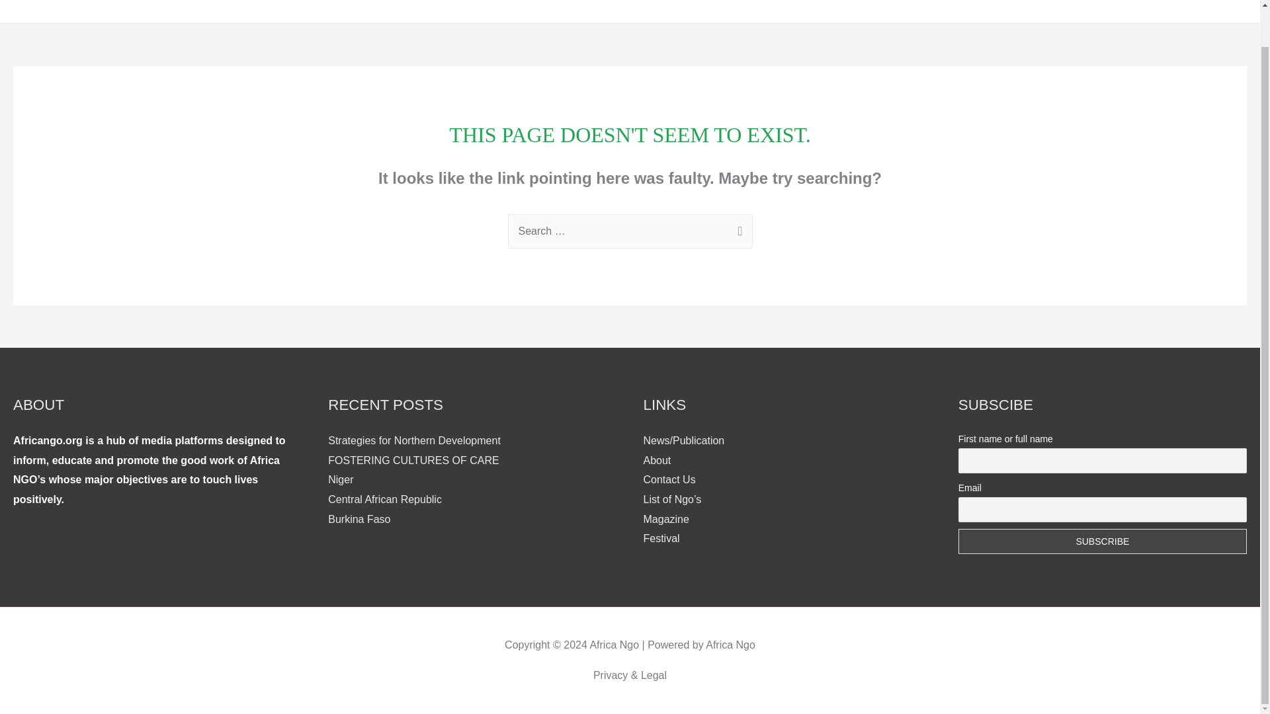 This screenshot has height=714, width=1270. What do you see at coordinates (941, 7) in the screenshot?
I see `Home` at bounding box center [941, 7].